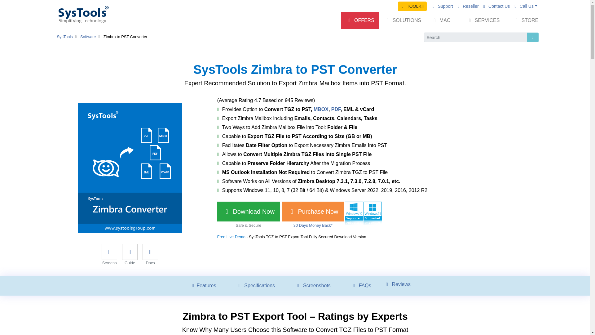 Image resolution: width=595 pixels, height=335 pixels. Describe the element at coordinates (442, 6) in the screenshot. I see `Support` at that location.